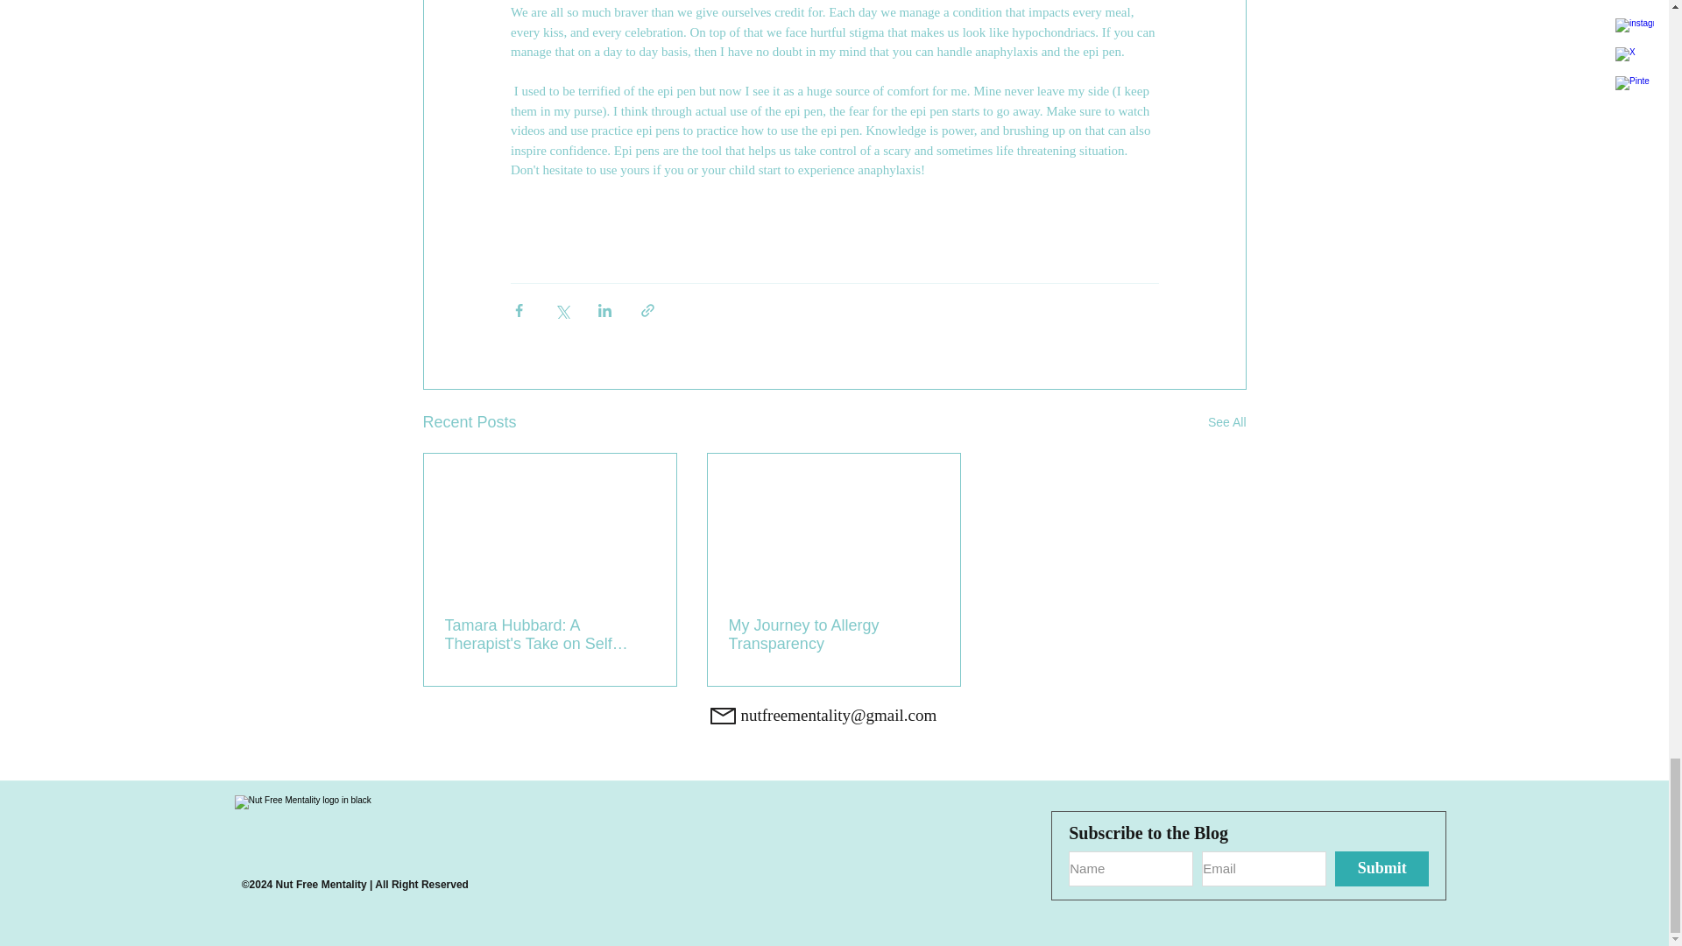  I want to click on My Journey to Allergy Transparency, so click(833, 635).